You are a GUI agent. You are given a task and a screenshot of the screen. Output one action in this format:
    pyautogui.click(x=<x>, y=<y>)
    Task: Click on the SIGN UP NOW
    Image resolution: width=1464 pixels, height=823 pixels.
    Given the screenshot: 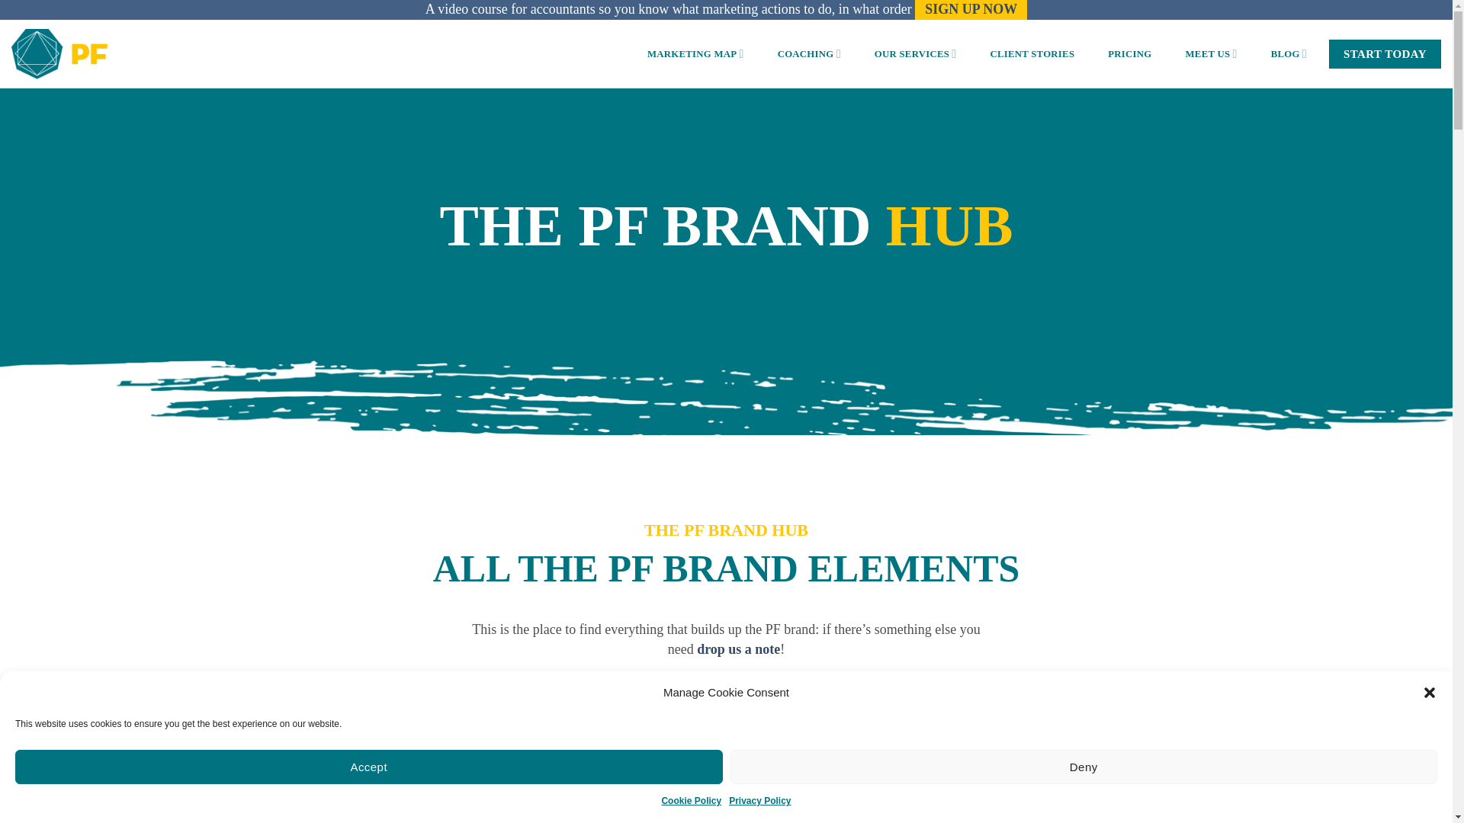 What is the action you would take?
    pyautogui.click(x=971, y=9)
    